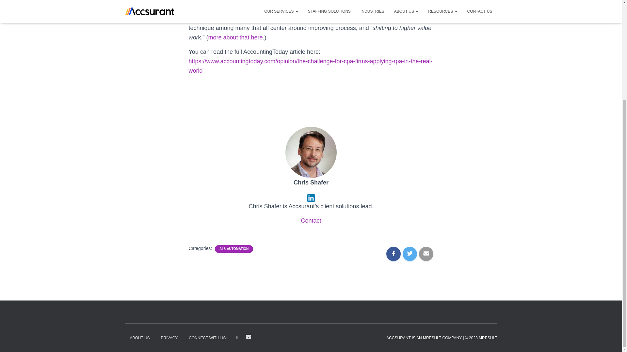 This screenshot has height=352, width=627. I want to click on ABOUT US, so click(139, 338).